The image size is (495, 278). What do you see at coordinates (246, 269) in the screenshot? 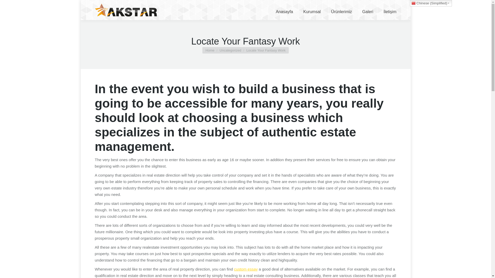
I see `custom essay` at bounding box center [246, 269].